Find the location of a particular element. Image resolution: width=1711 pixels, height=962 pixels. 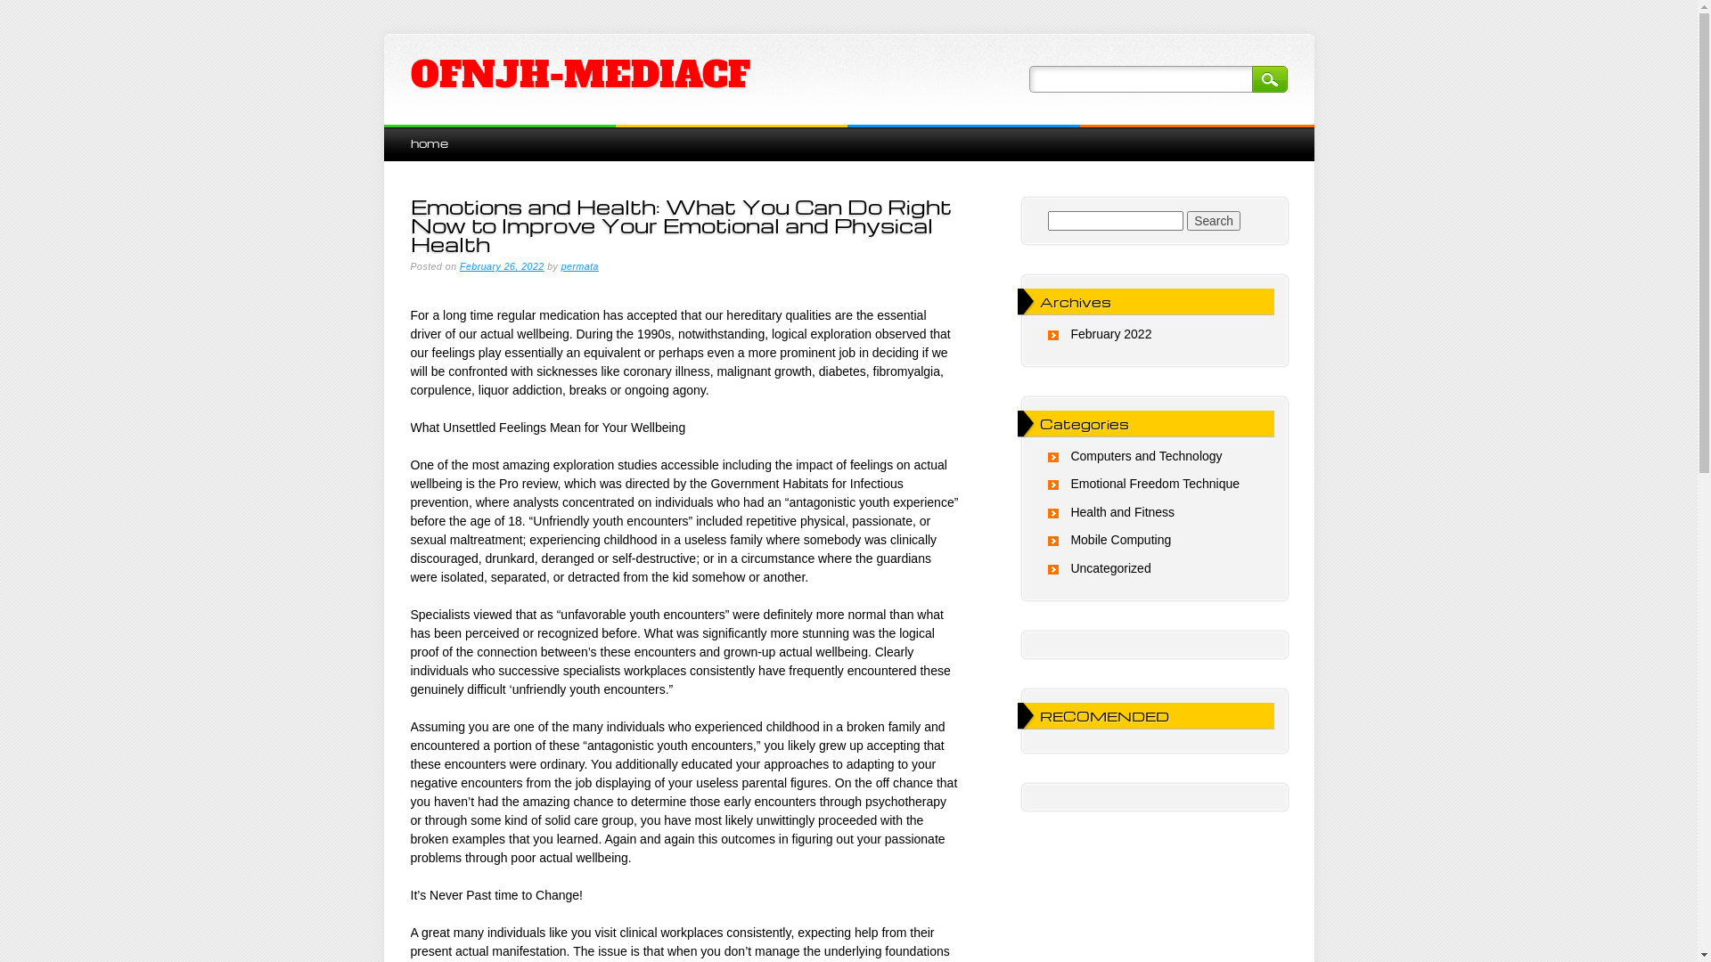

Emotional Freedom Technique is located at coordinates (1155, 484).